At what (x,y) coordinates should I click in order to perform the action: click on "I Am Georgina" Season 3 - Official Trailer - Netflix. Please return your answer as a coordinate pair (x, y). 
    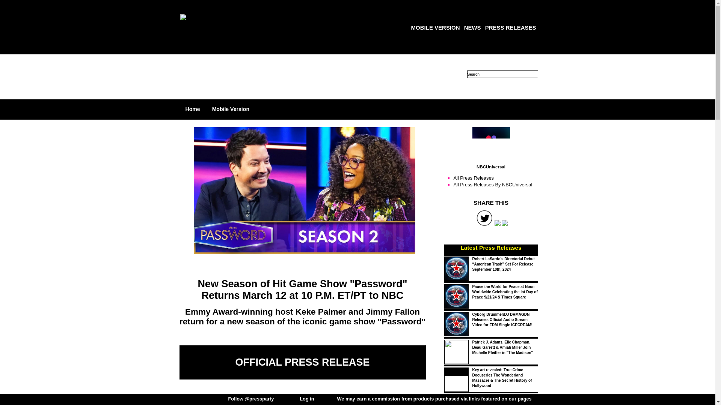
    Looking at the image, I should click on (503, 400).